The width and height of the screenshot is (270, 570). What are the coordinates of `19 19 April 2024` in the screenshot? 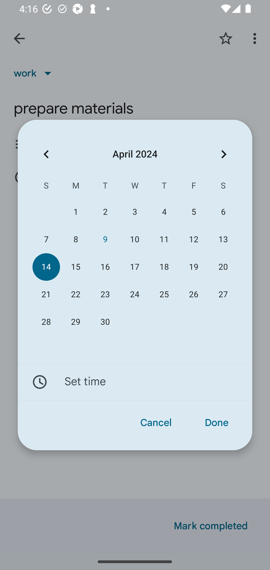 It's located at (193, 267).